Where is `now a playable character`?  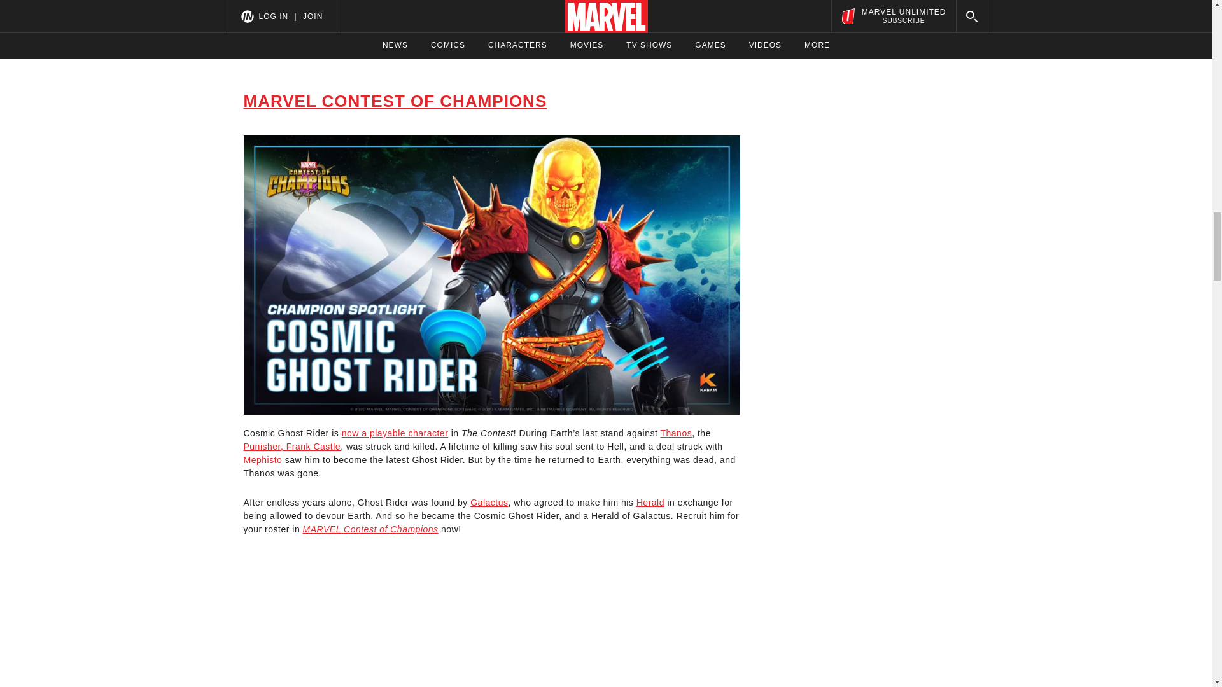
now a playable character is located at coordinates (395, 433).